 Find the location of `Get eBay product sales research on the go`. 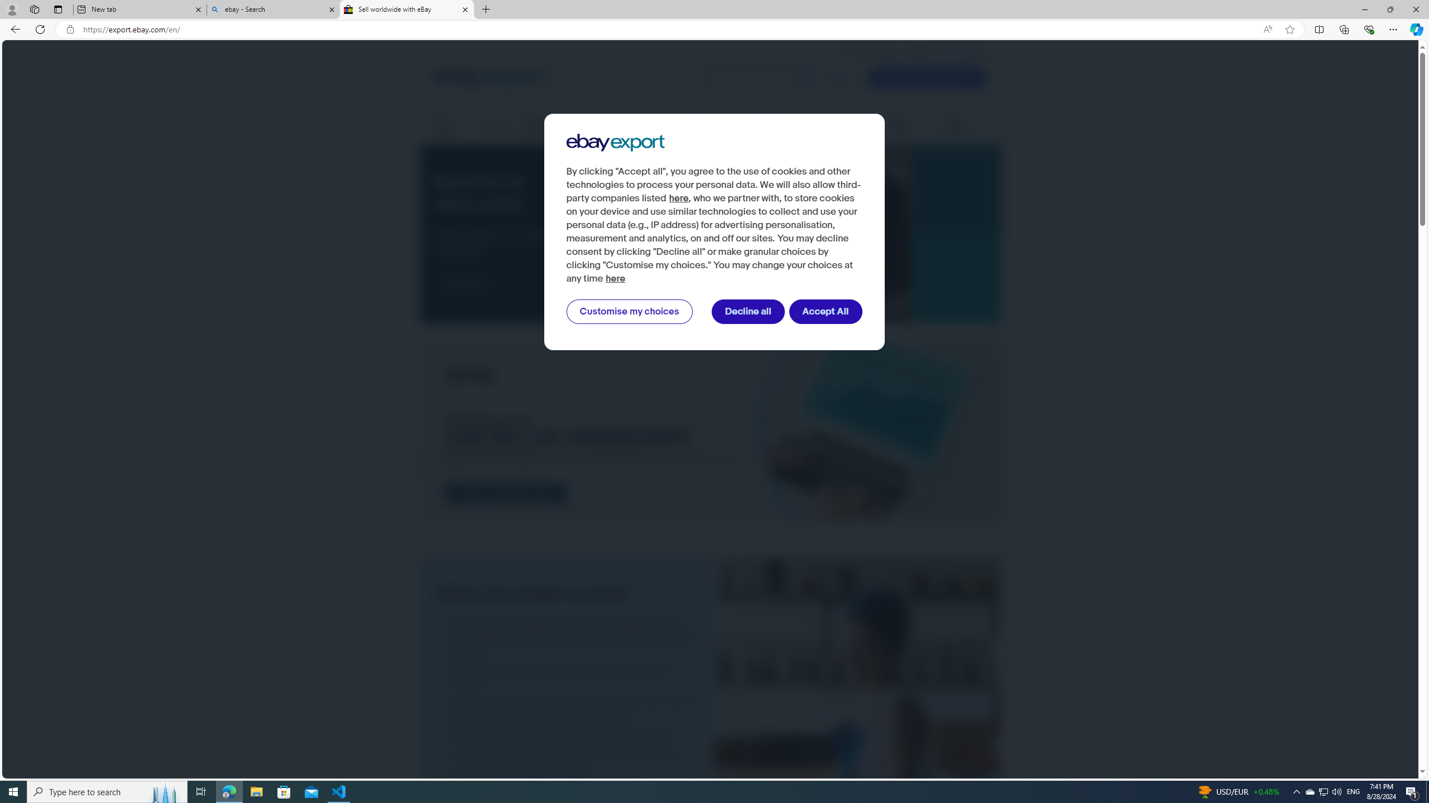

Get eBay product sales research on the go is located at coordinates (568, 719).